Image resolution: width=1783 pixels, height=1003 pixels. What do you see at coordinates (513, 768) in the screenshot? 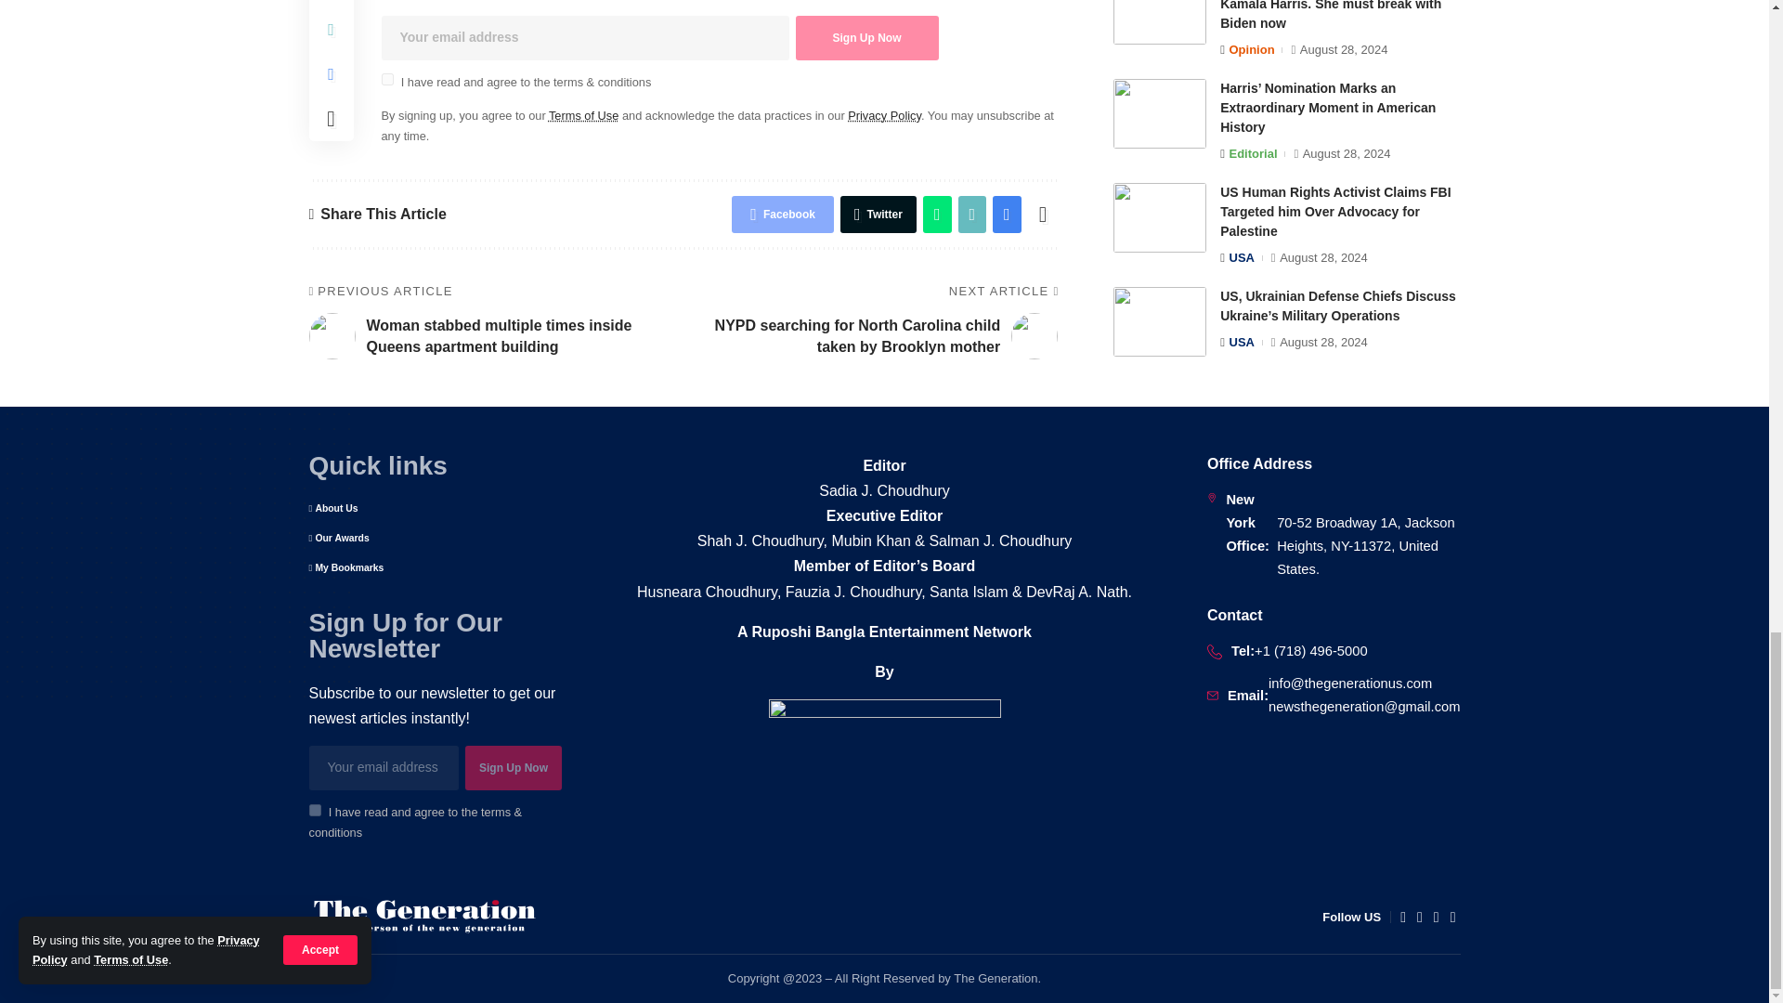
I see `Sign Up Now` at bounding box center [513, 768].